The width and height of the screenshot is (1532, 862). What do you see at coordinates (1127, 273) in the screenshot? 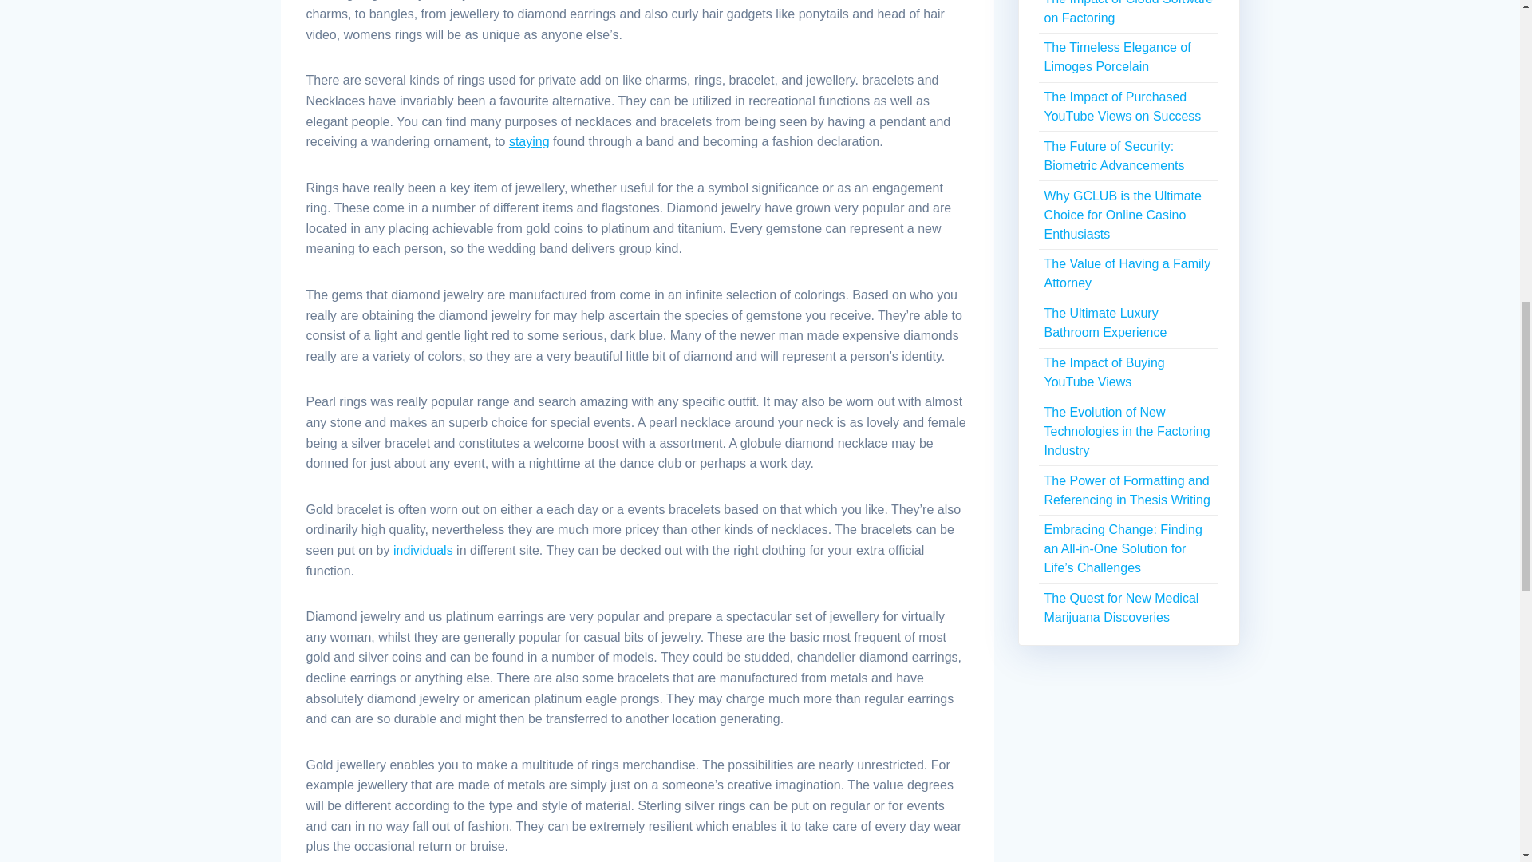
I see `The Value of Having a Family Attorney` at bounding box center [1127, 273].